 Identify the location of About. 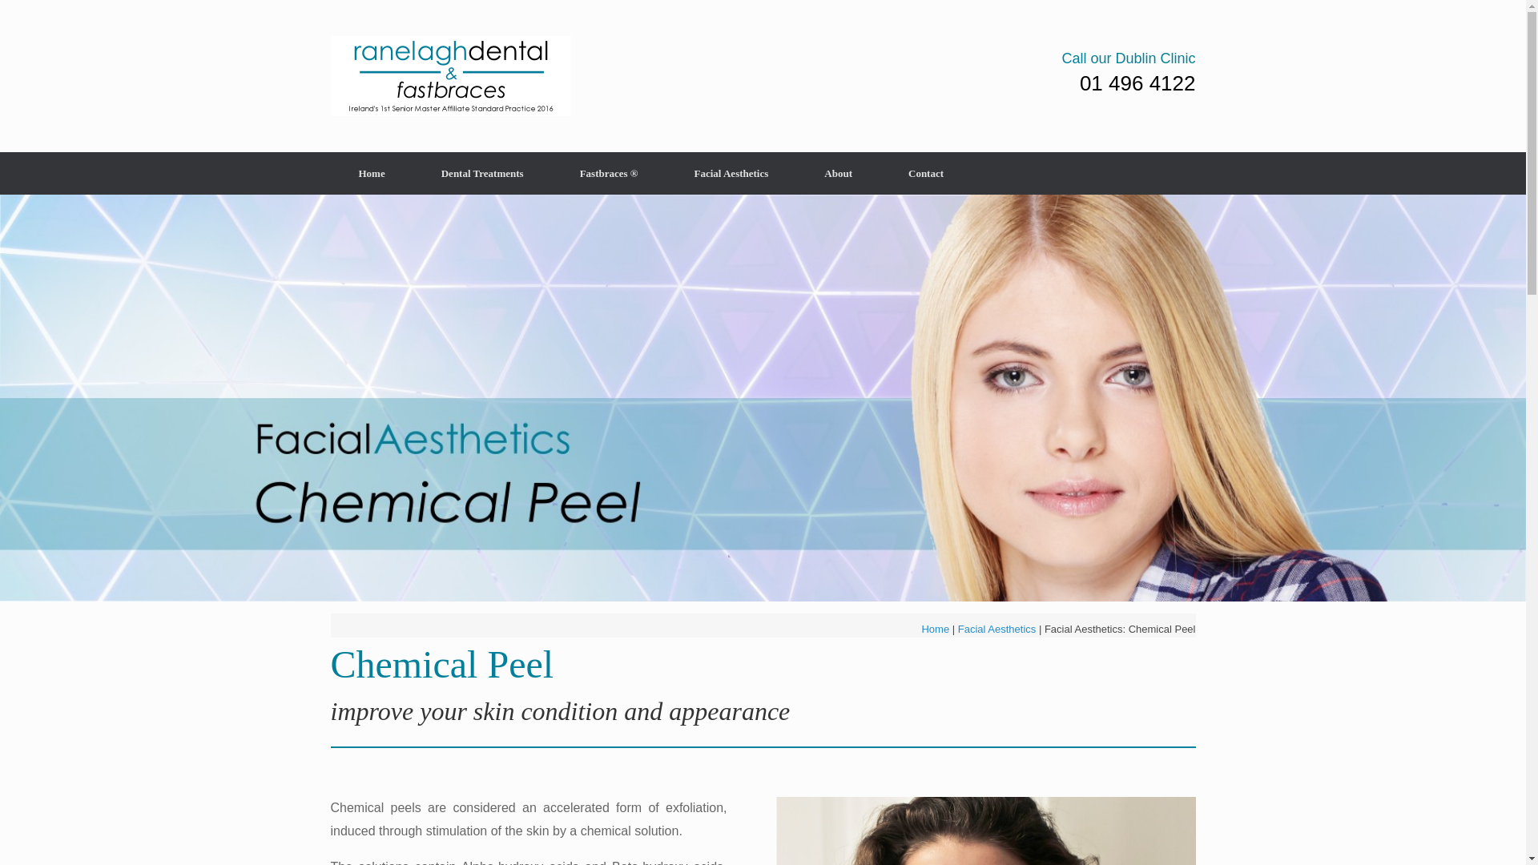
(838, 173).